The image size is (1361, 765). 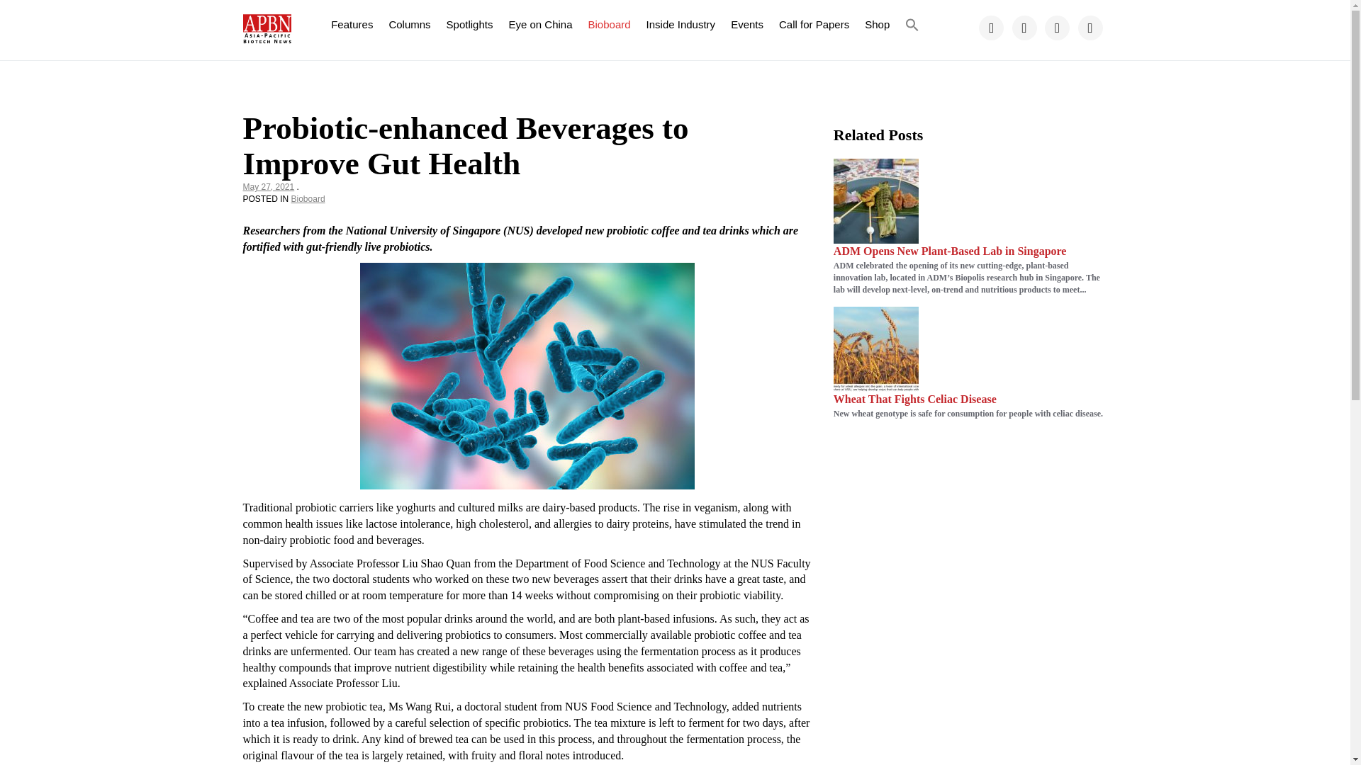 What do you see at coordinates (308, 199) in the screenshot?
I see `Bioboard` at bounding box center [308, 199].